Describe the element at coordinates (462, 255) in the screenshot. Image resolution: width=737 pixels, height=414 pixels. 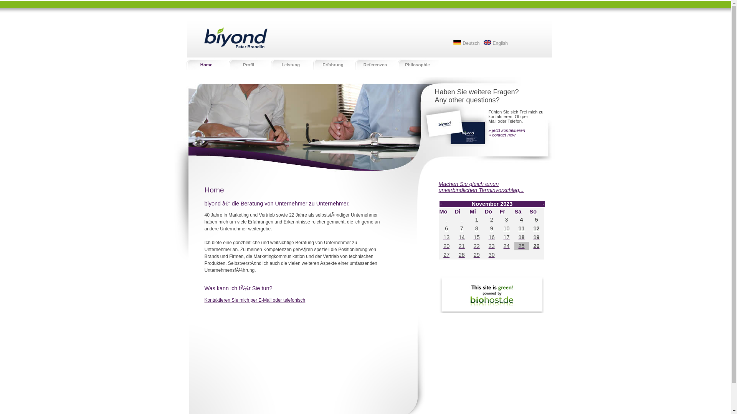
I see `28` at that location.